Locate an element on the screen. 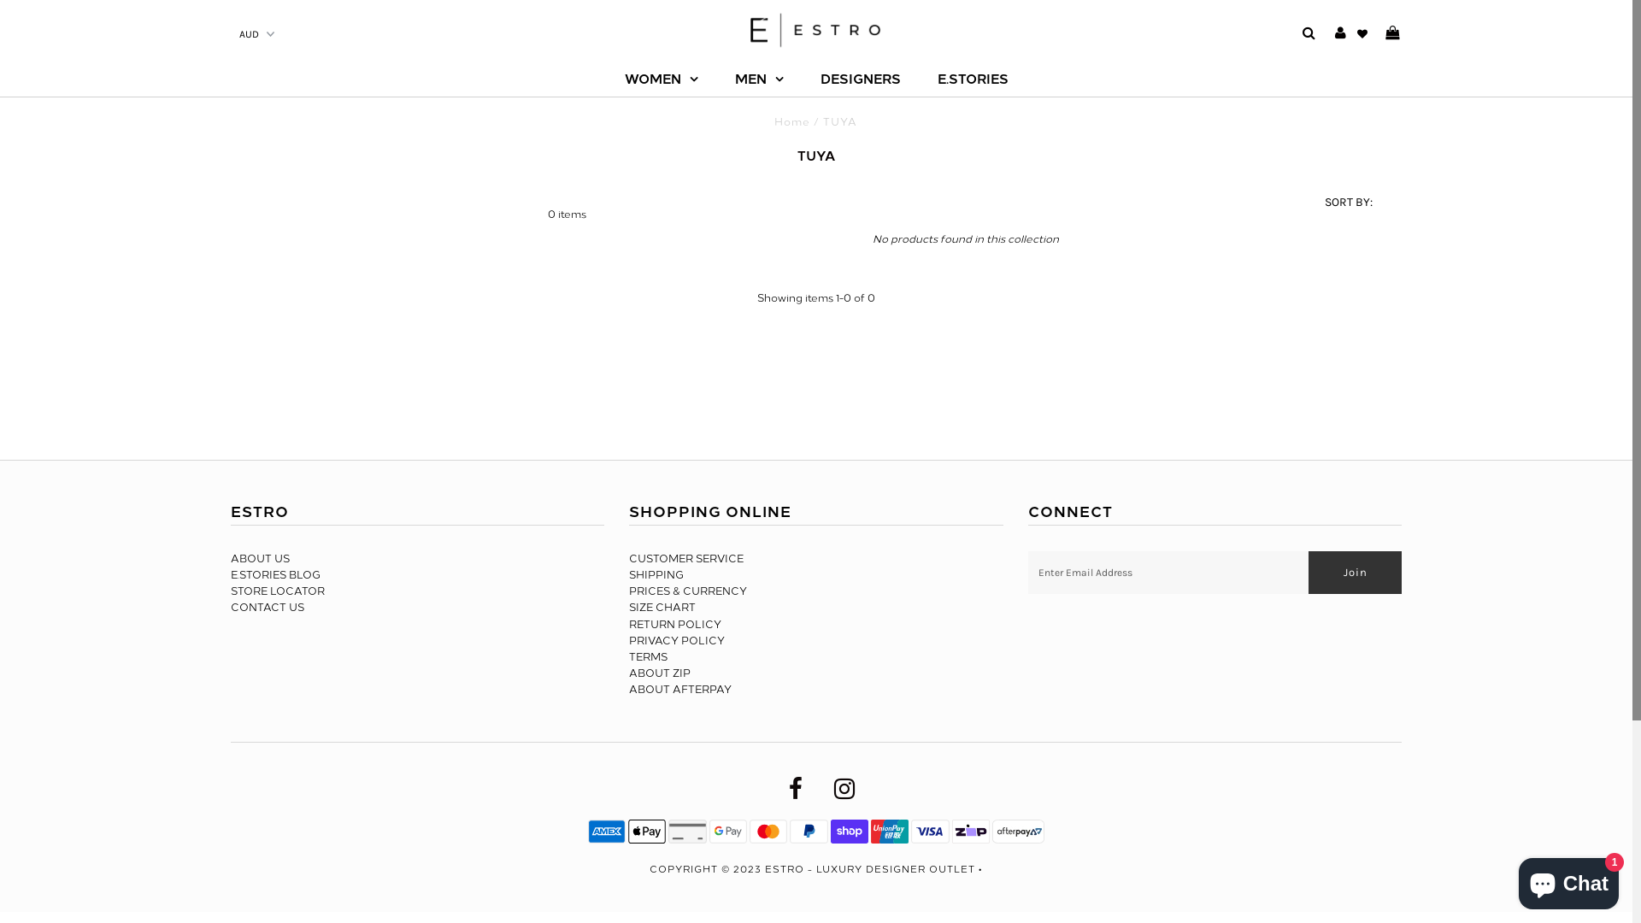  PRICES & CURRENCY is located at coordinates (688, 591).